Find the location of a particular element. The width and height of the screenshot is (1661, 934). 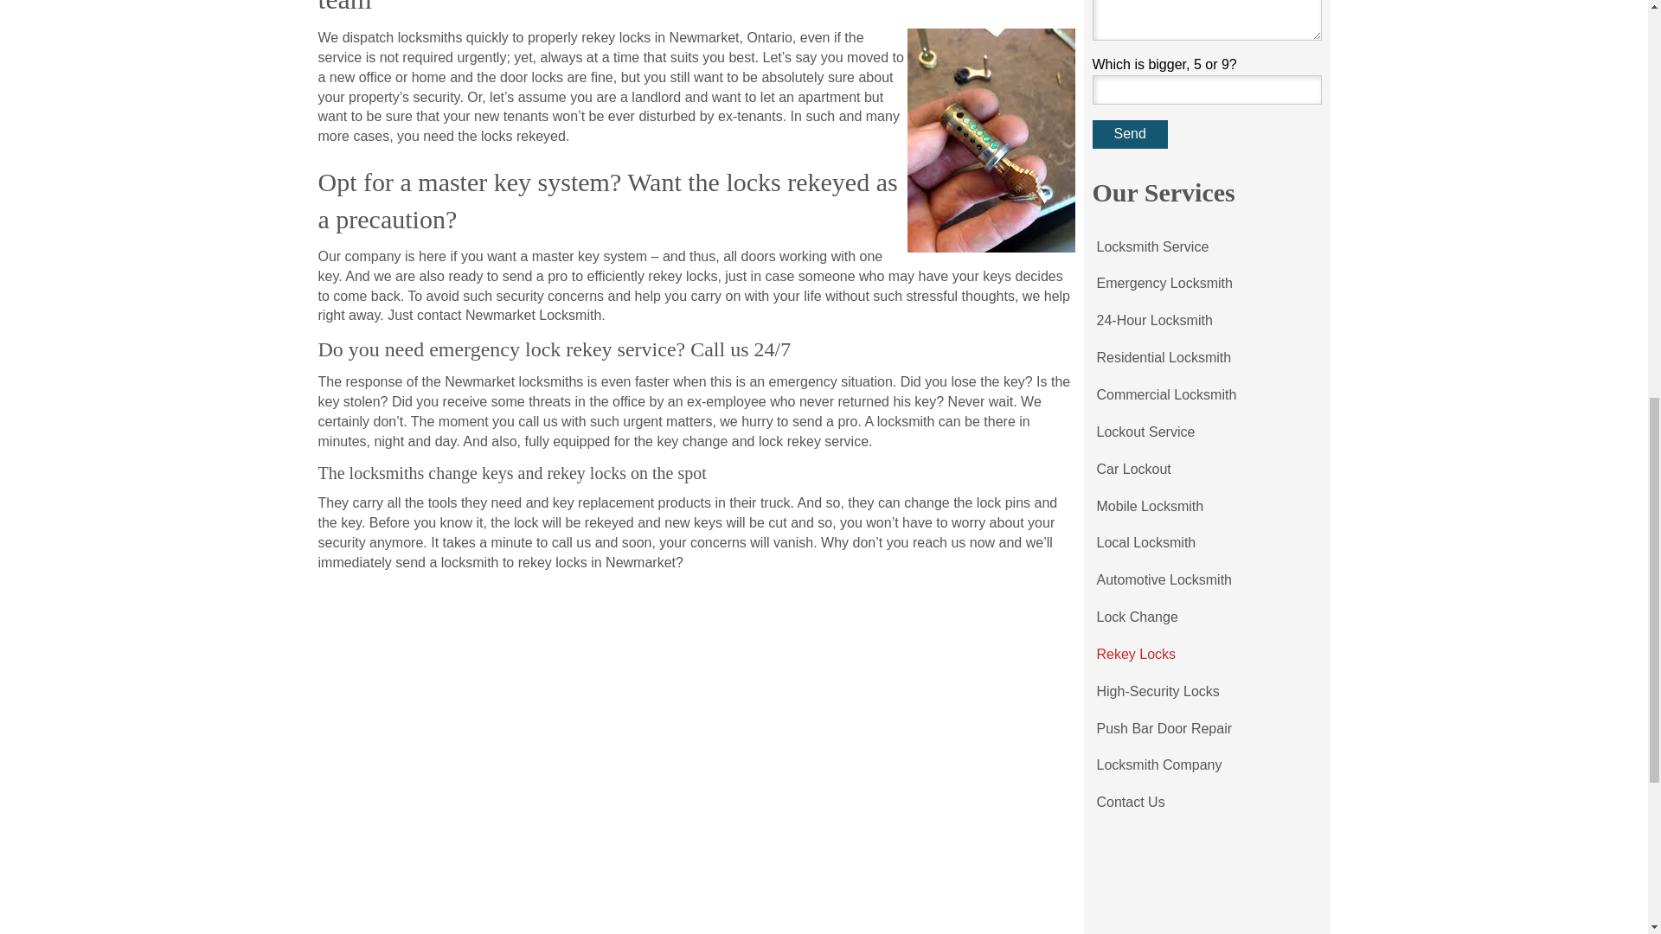

Residential Locksmith is located at coordinates (1163, 358).